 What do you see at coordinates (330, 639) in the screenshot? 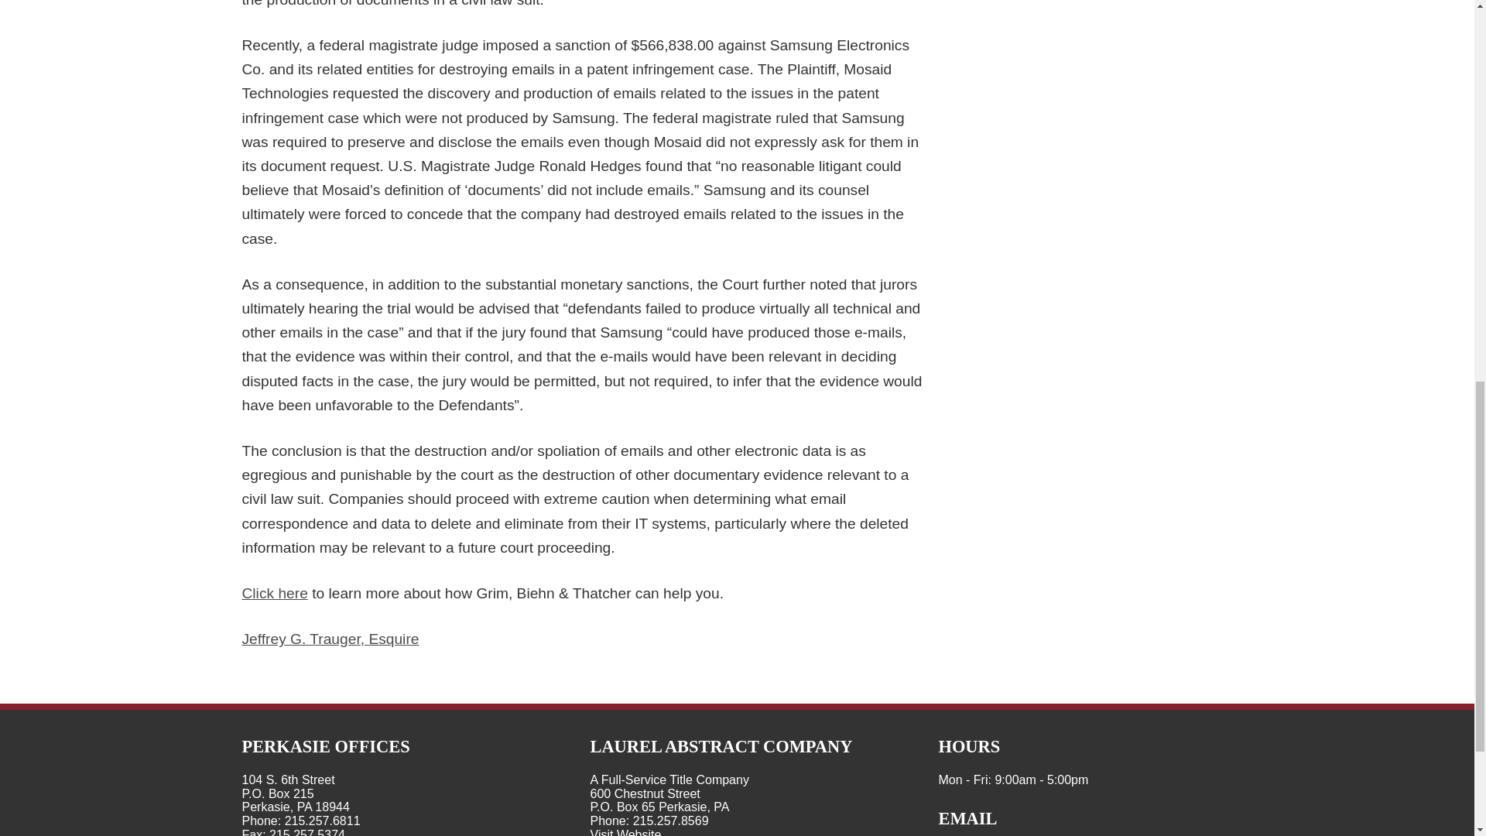
I see `Jeffrey G. Trauger, Esquire` at bounding box center [330, 639].